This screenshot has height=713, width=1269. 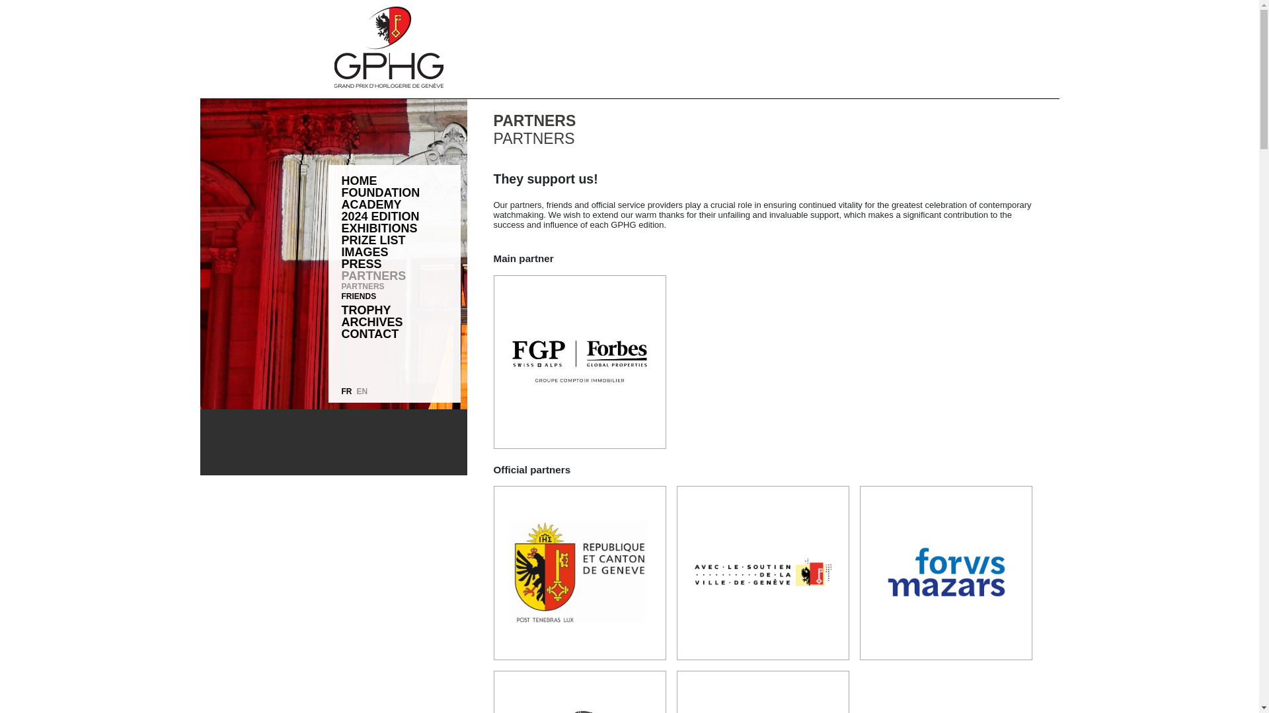 What do you see at coordinates (401, 180) in the screenshot?
I see `HOME` at bounding box center [401, 180].